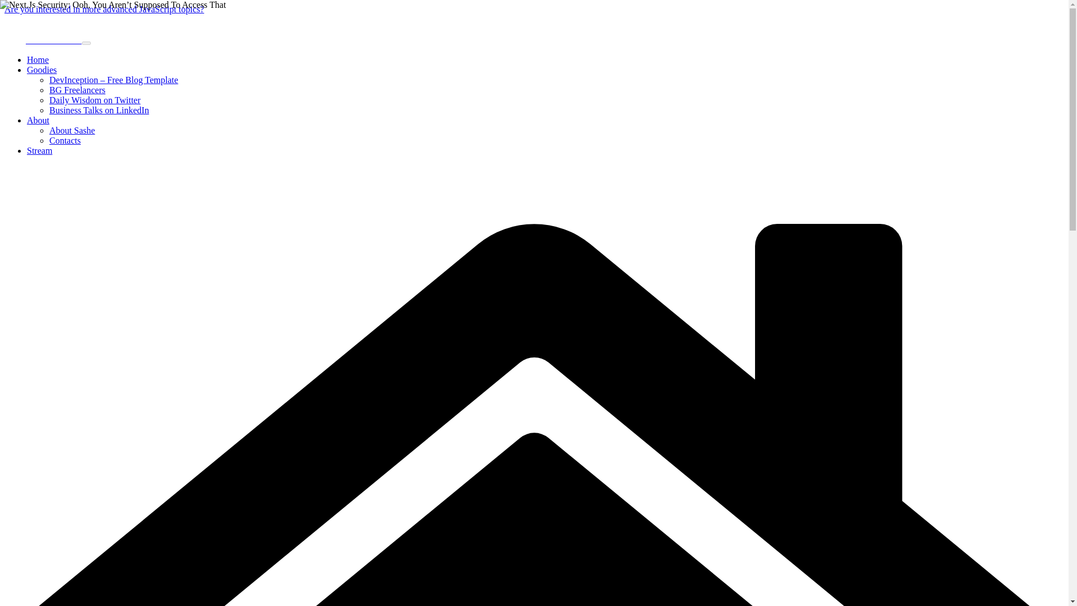  I want to click on Home, so click(38, 59).